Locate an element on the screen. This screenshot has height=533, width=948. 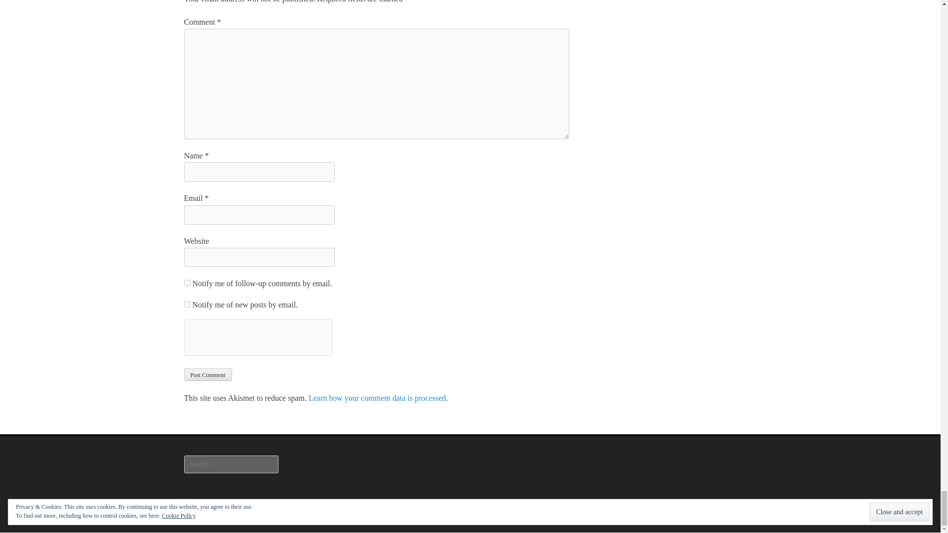
Search for: is located at coordinates (231, 464).